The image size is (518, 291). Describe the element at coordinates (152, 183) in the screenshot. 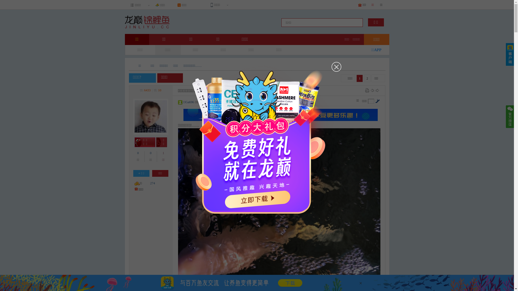

I see `274` at that location.